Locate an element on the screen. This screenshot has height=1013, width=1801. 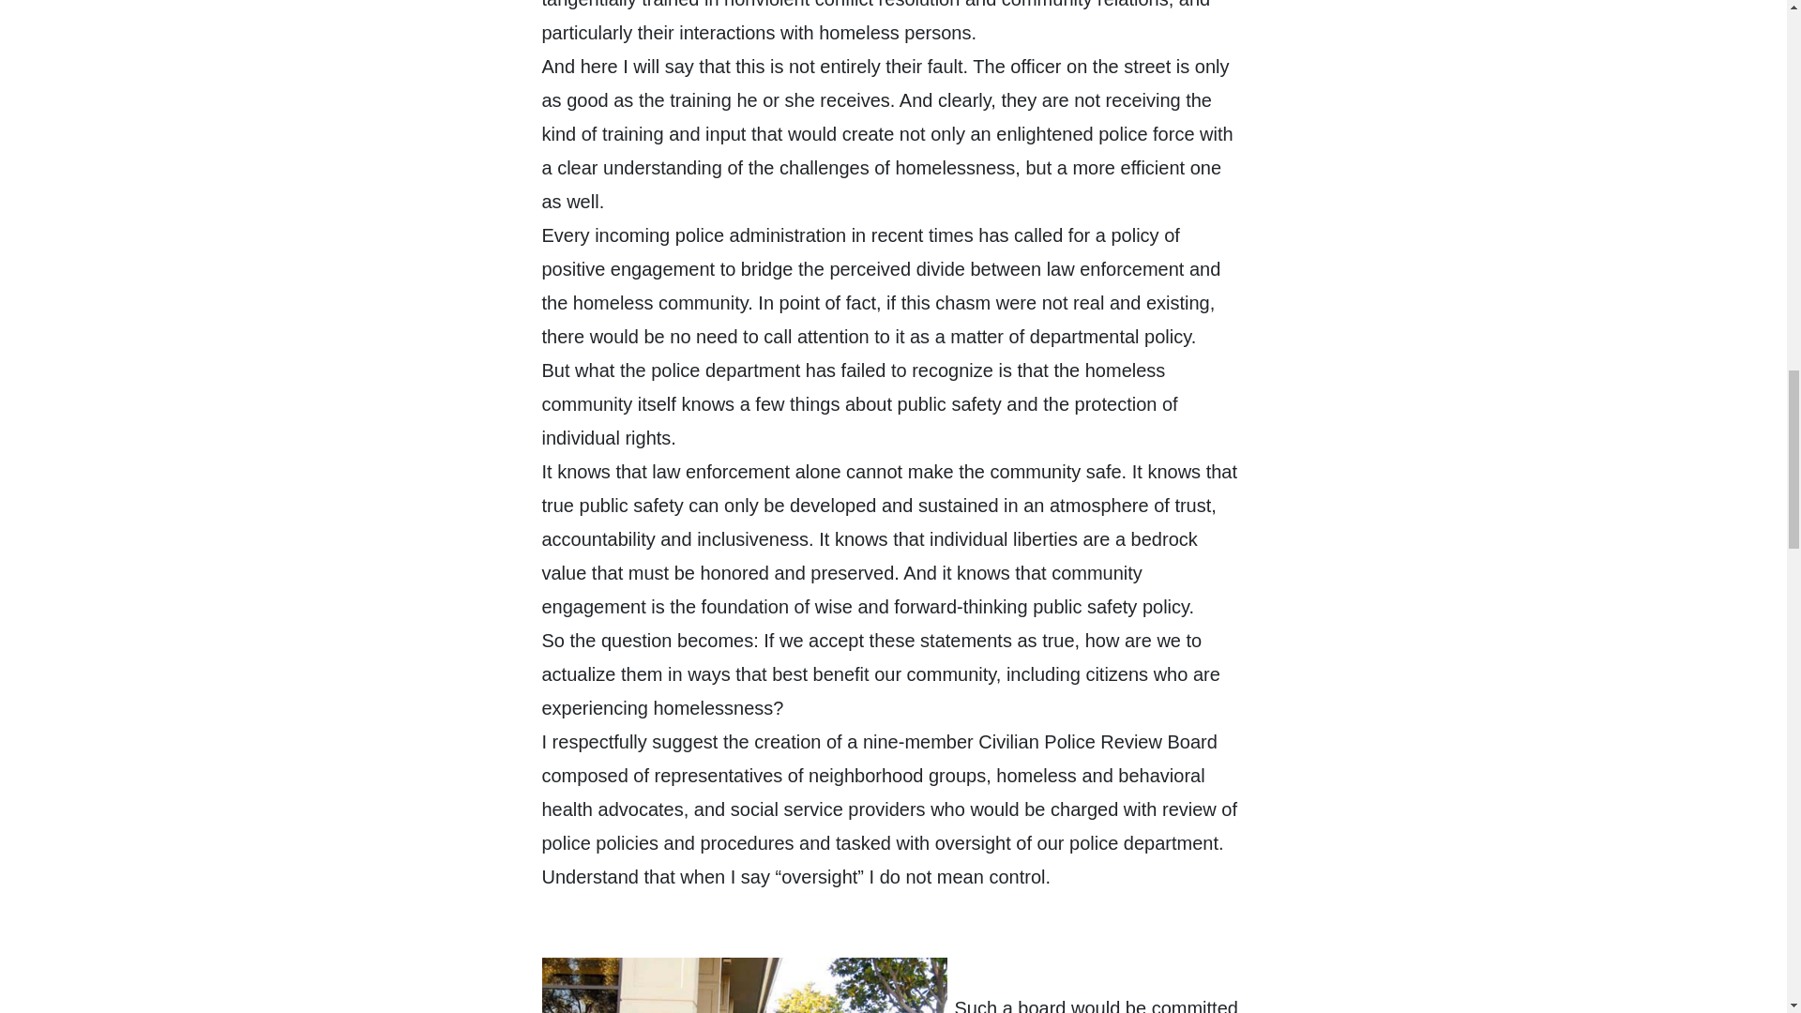
Cops is located at coordinates (744, 985).